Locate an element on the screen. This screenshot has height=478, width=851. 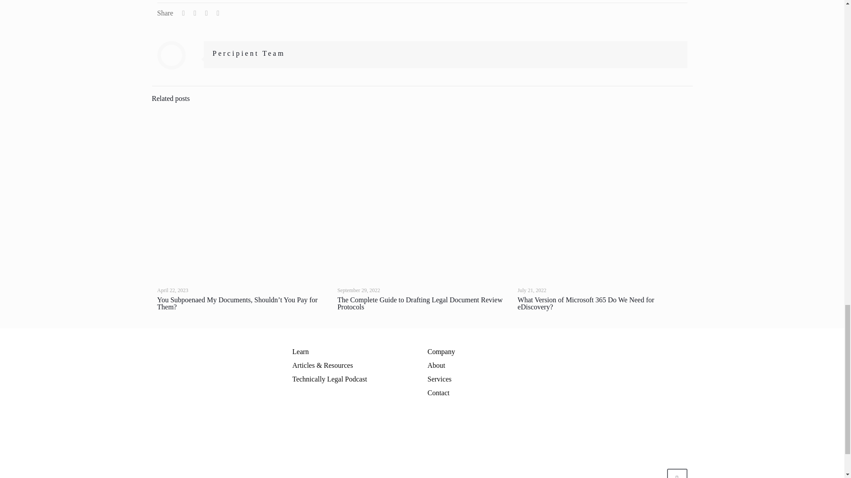
Contact is located at coordinates (438, 393).